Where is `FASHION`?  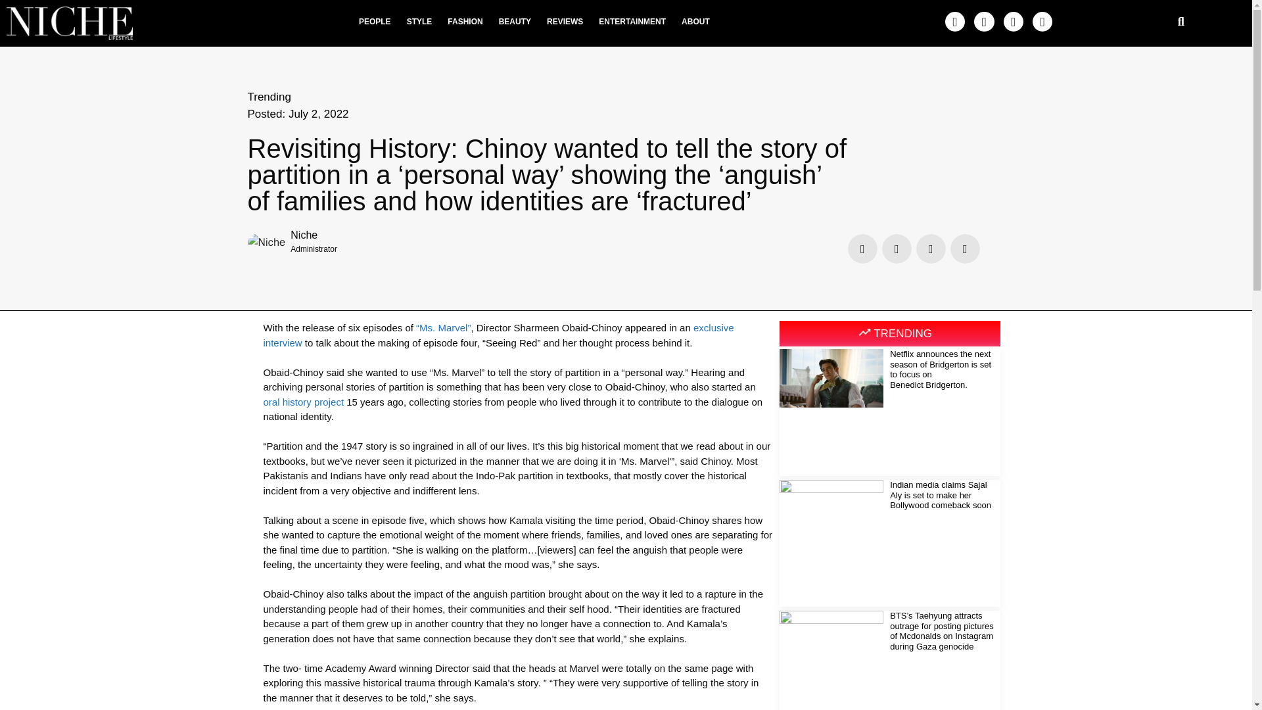 FASHION is located at coordinates (465, 21).